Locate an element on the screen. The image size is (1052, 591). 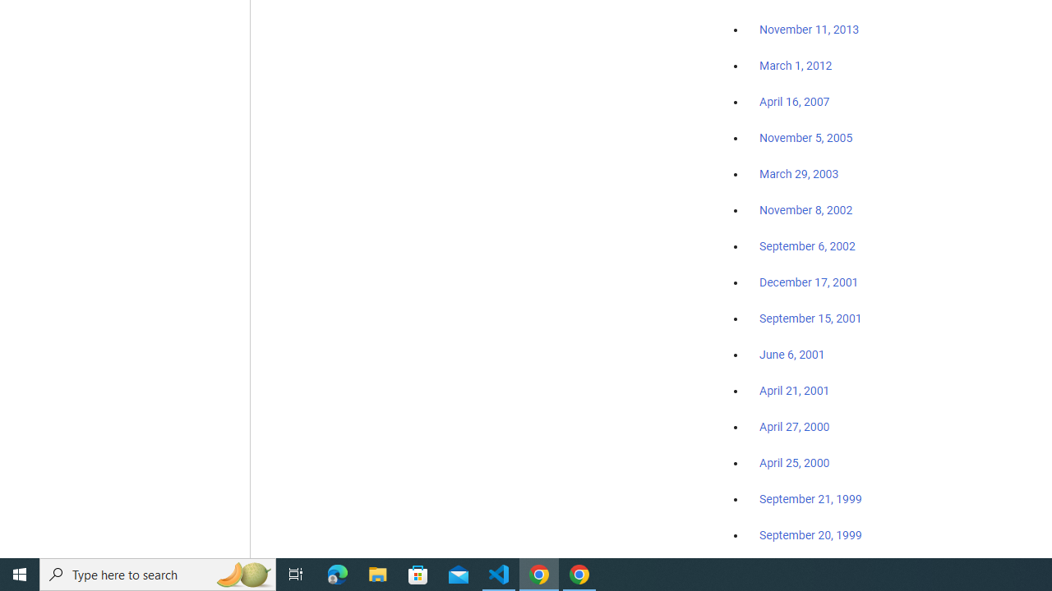
April 27, 2000 is located at coordinates (794, 427).